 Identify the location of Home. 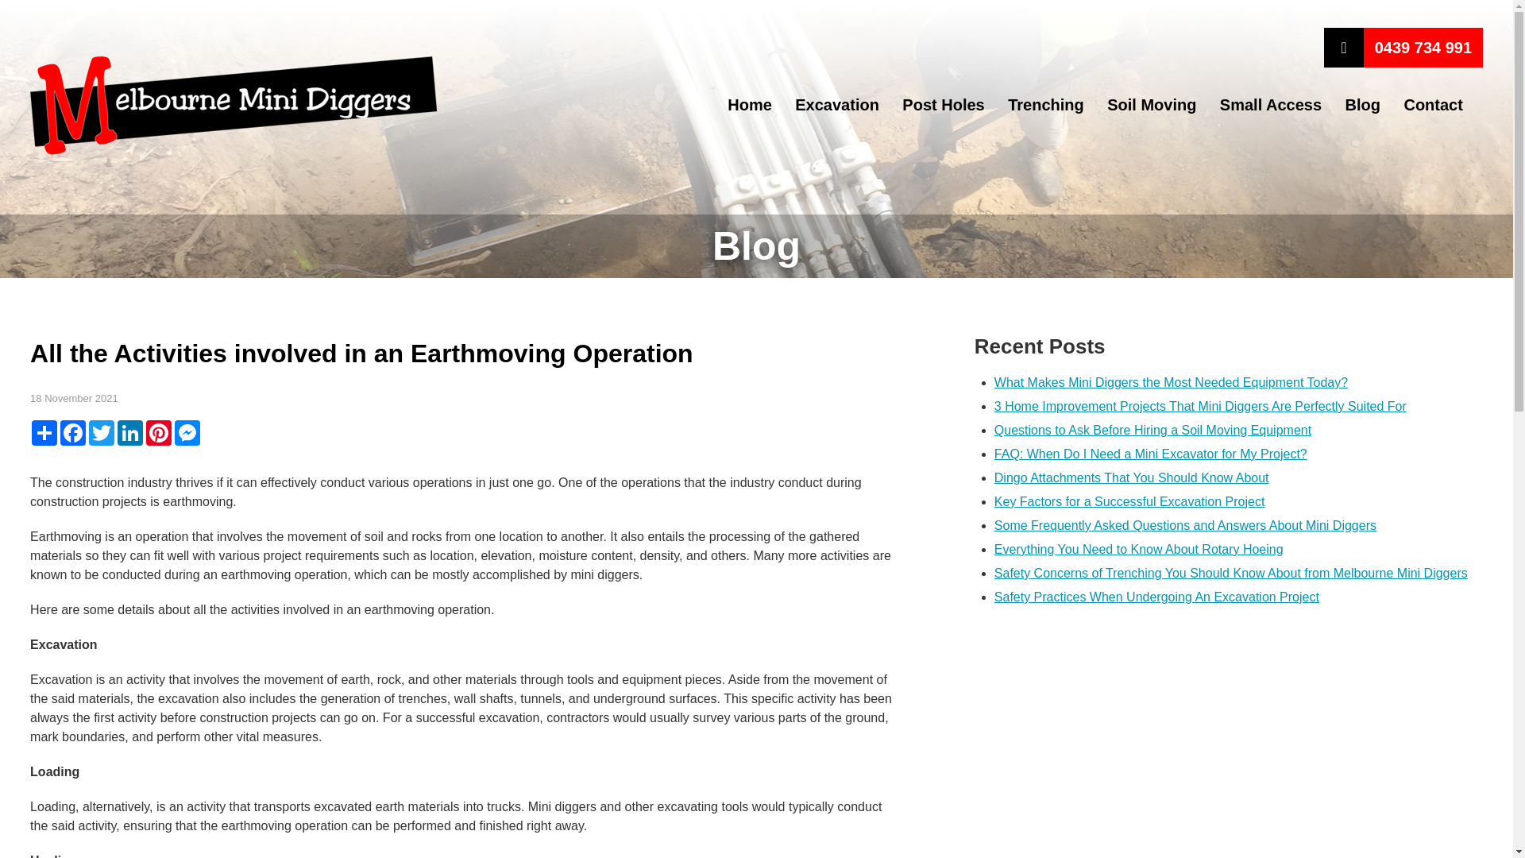
(749, 104).